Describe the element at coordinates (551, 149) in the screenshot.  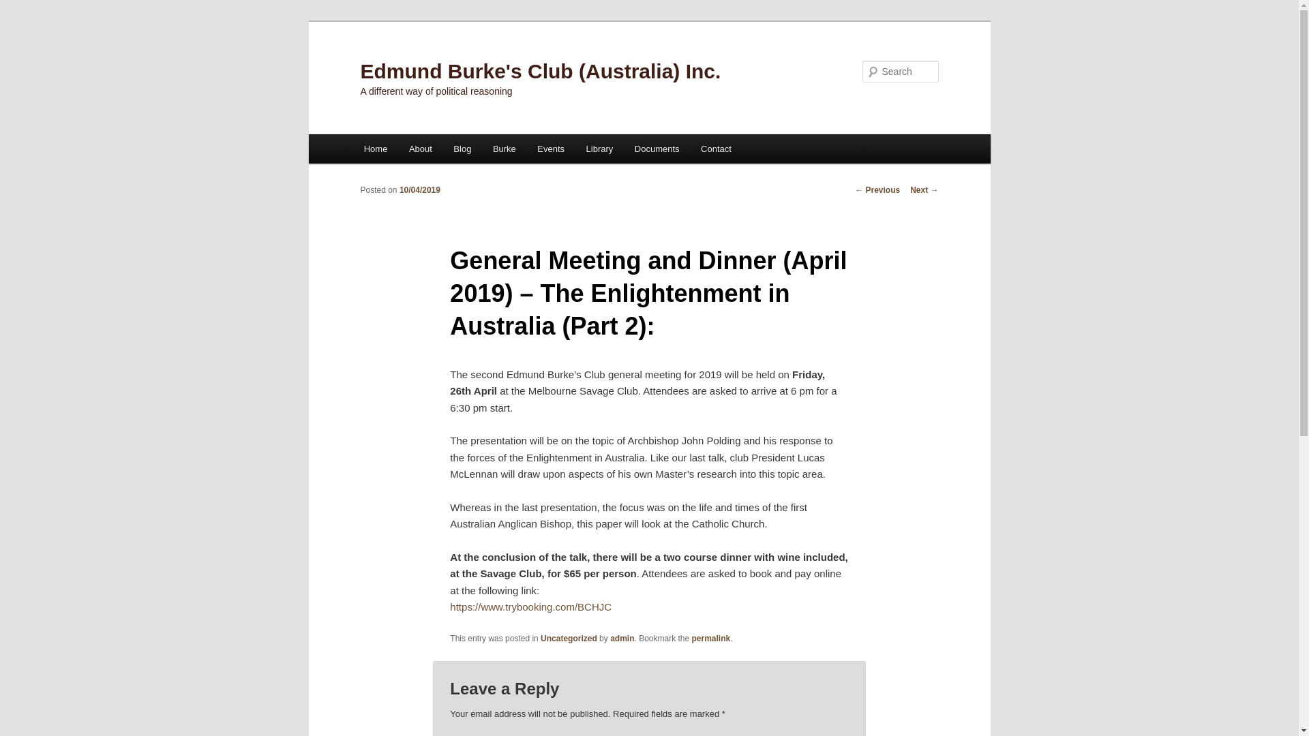
I see `Events` at that location.